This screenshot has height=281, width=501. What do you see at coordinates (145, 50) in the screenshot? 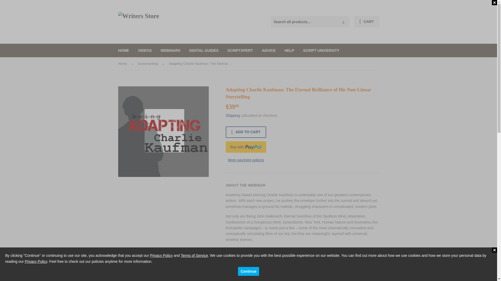
I see `VIDEOS` at bounding box center [145, 50].